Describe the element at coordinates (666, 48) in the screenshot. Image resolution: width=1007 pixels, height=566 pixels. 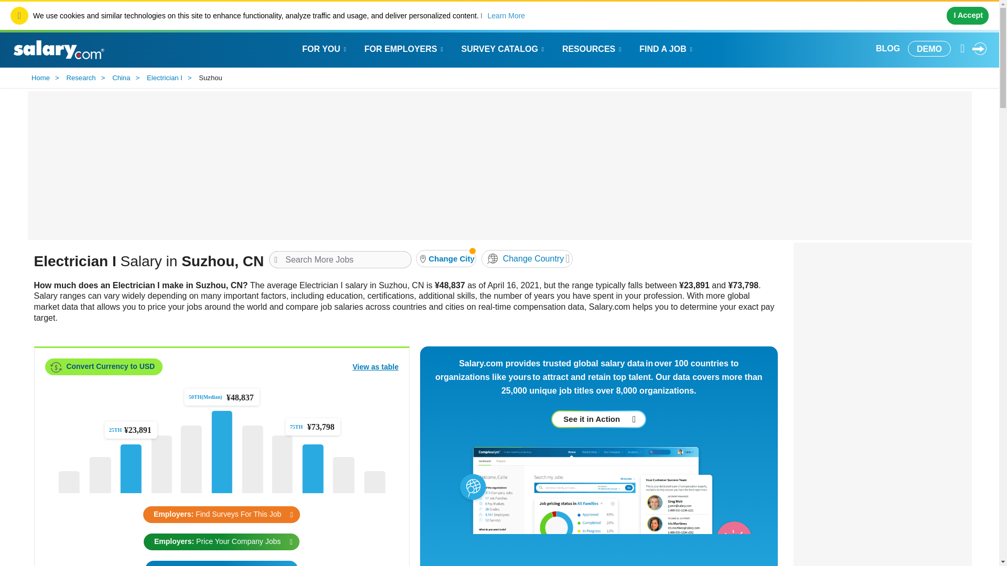
I see `FIND A JOB` at that location.